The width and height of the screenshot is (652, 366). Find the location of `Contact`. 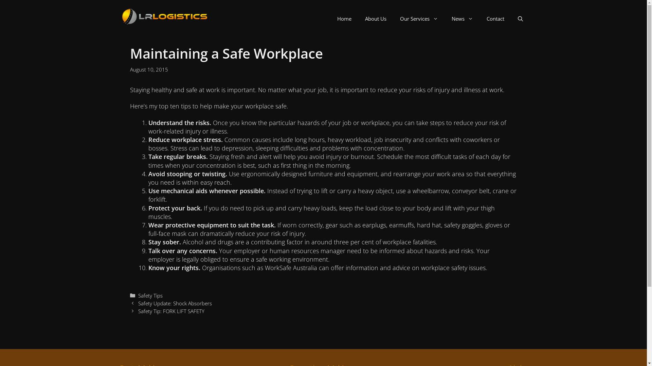

Contact is located at coordinates (495, 19).